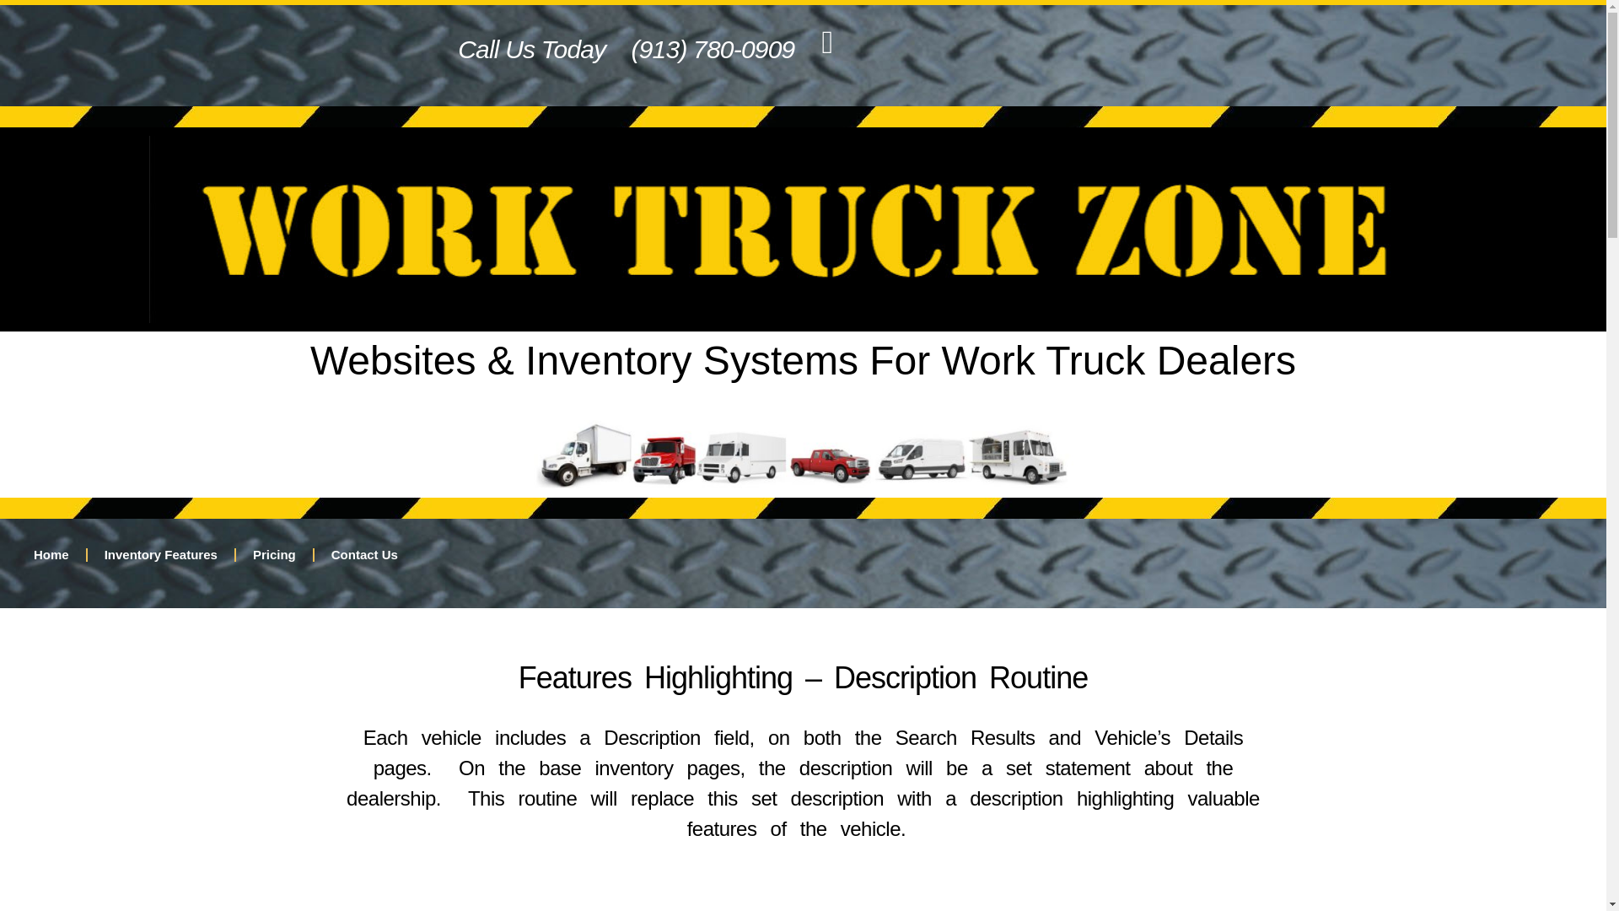 The width and height of the screenshot is (1619, 911). I want to click on Inventory Features, so click(160, 555).